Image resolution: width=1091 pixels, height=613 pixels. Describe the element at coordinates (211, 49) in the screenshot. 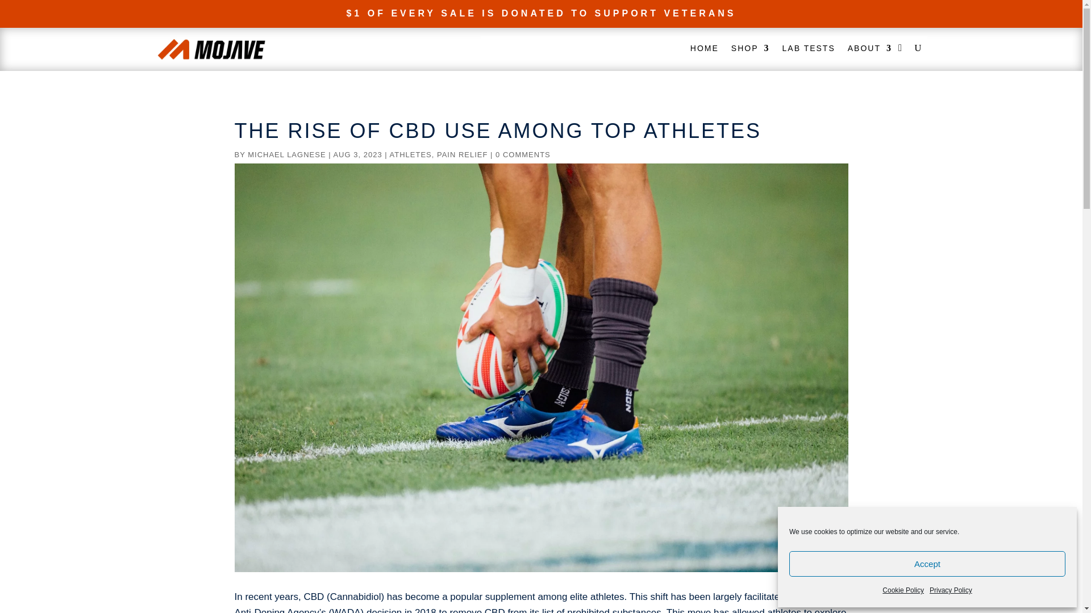

I see `MOJAVE LOGO` at that location.